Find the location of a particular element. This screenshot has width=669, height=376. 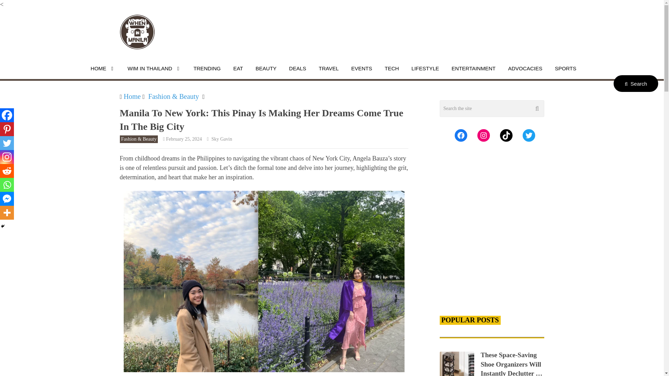

BEAUTY is located at coordinates (266, 68).